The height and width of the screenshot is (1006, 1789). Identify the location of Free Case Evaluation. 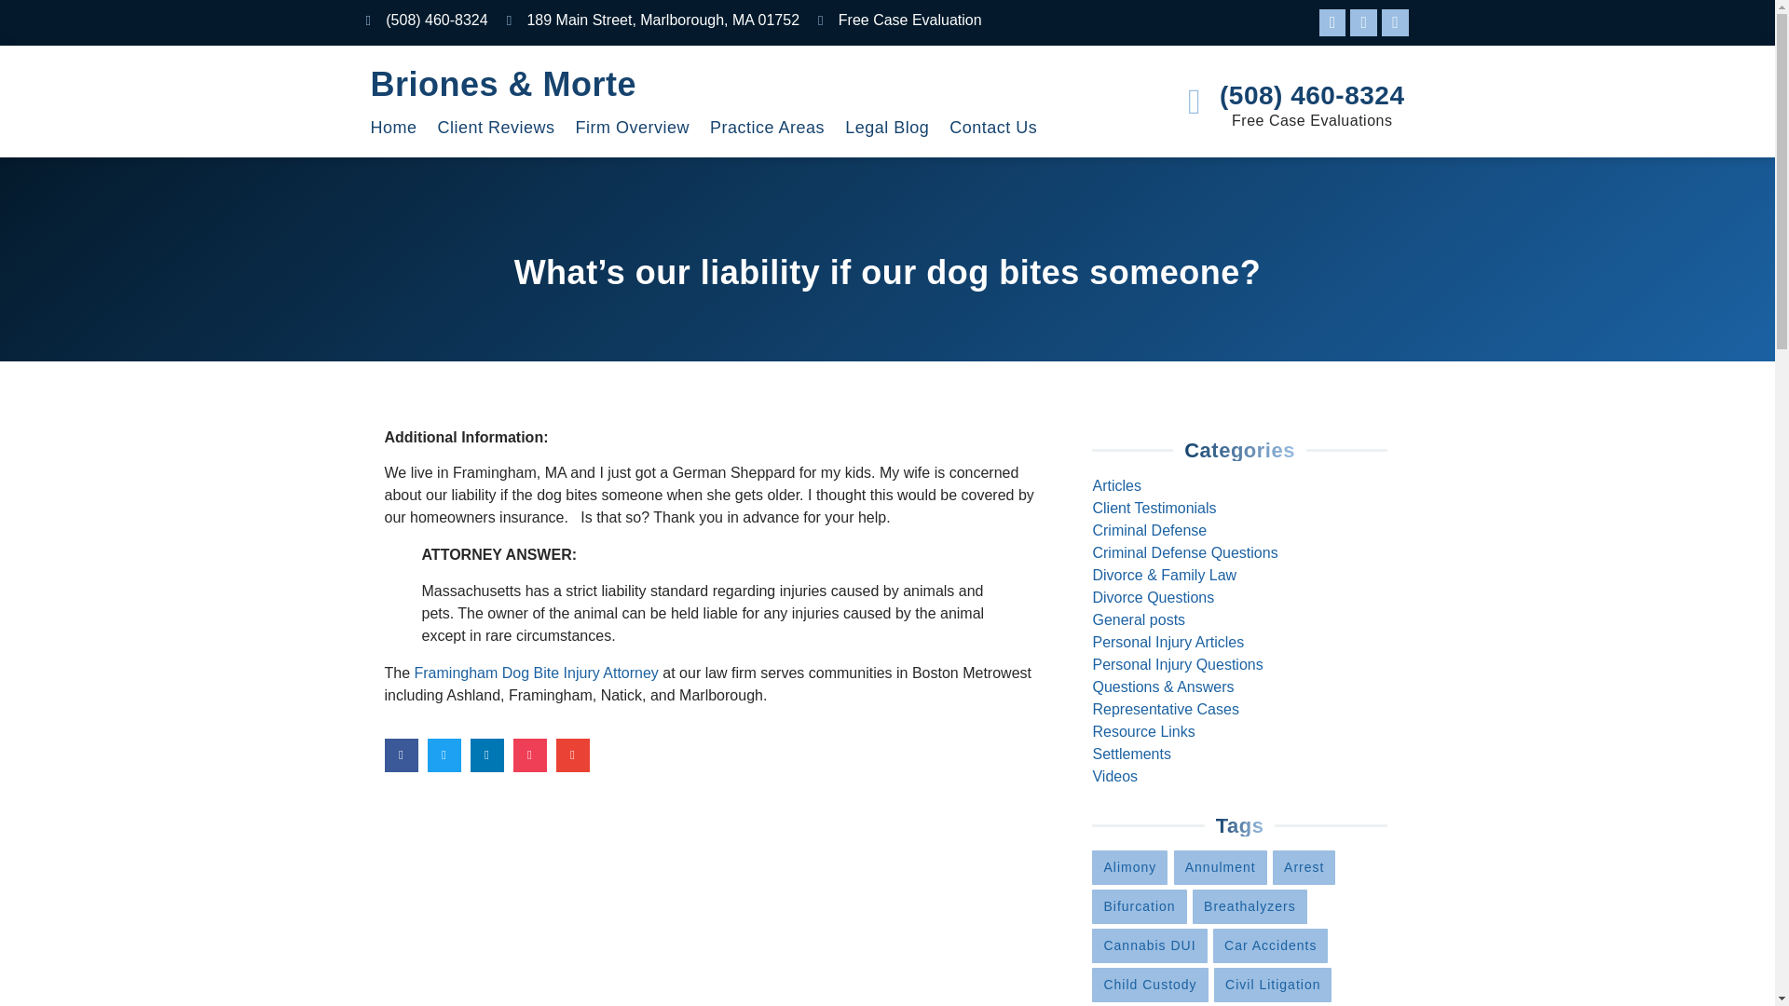
(900, 20).